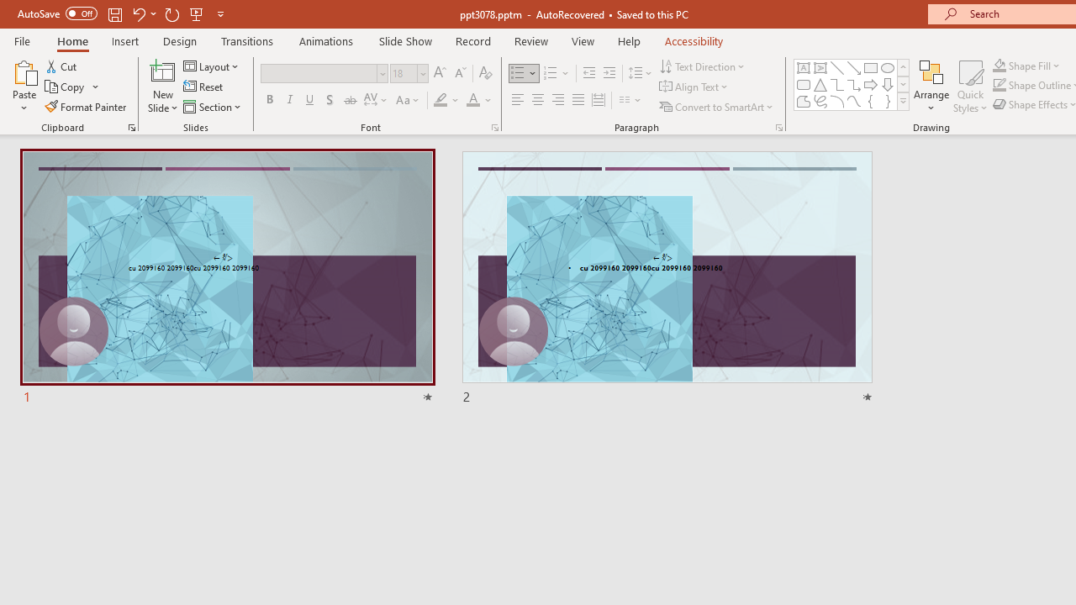  I want to click on Format Painter, so click(87, 106).